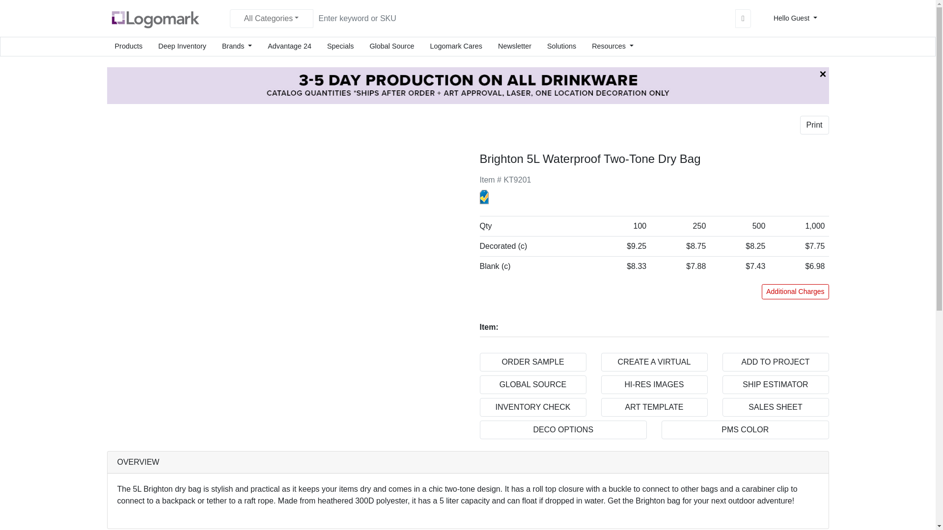  I want to click on Deep Inventory, so click(182, 46).